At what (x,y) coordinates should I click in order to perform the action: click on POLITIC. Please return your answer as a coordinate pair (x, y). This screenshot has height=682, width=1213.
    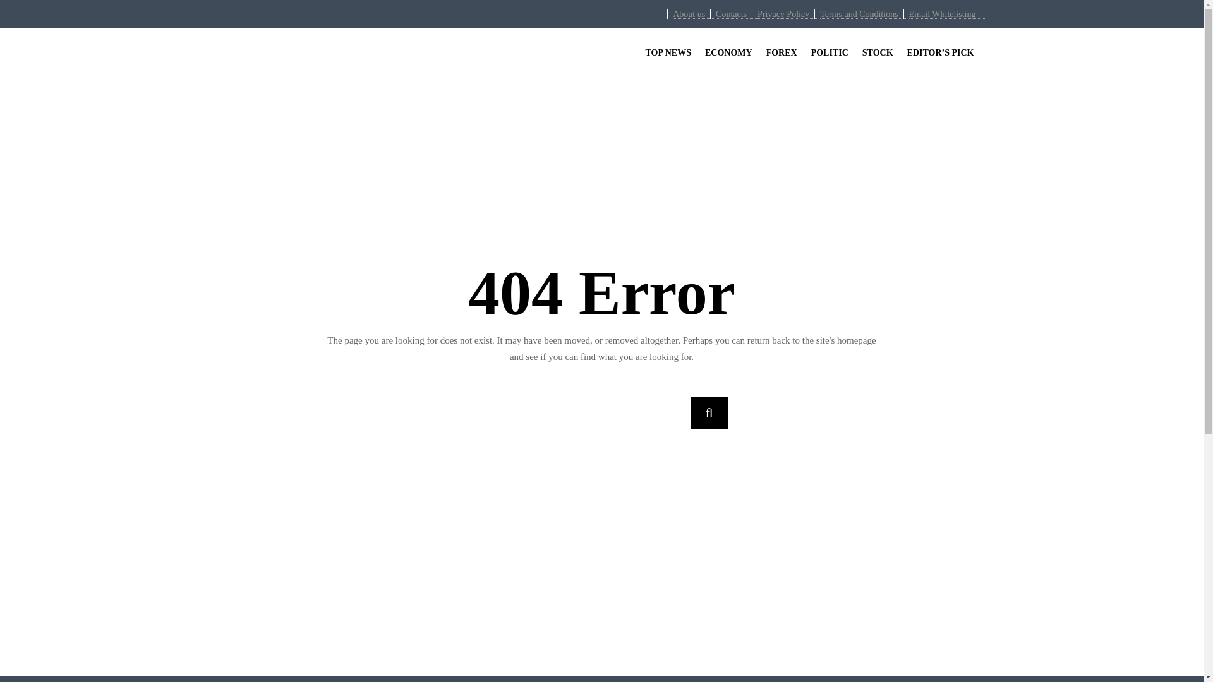
    Looking at the image, I should click on (829, 52).